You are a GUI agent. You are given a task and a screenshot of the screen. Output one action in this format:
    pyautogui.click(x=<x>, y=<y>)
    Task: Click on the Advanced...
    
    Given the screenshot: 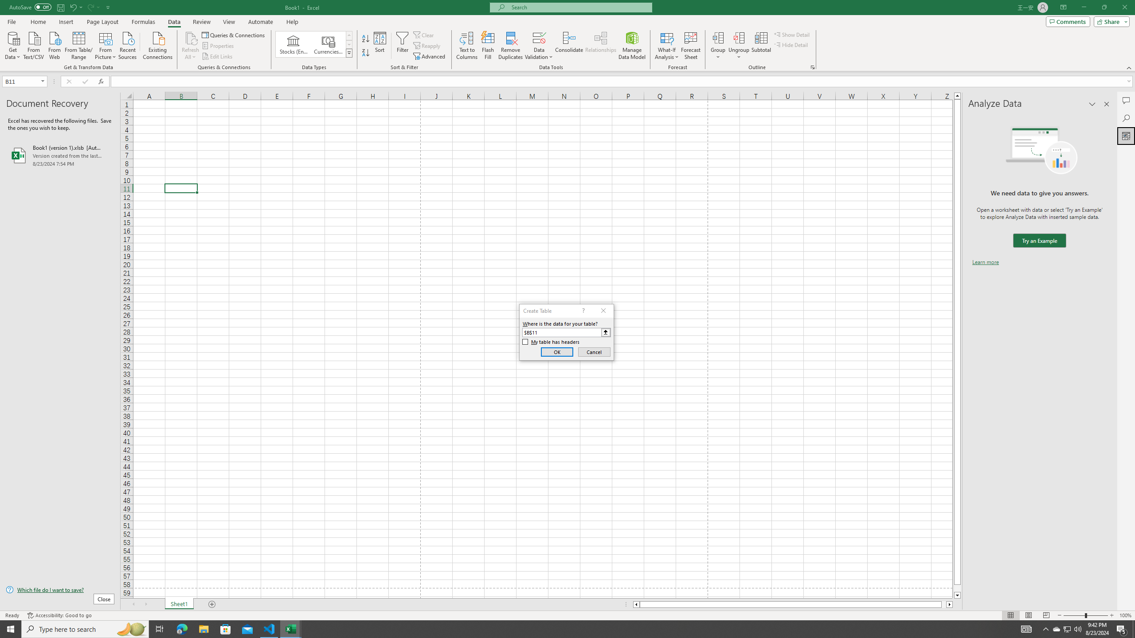 What is the action you would take?
    pyautogui.click(x=430, y=57)
    